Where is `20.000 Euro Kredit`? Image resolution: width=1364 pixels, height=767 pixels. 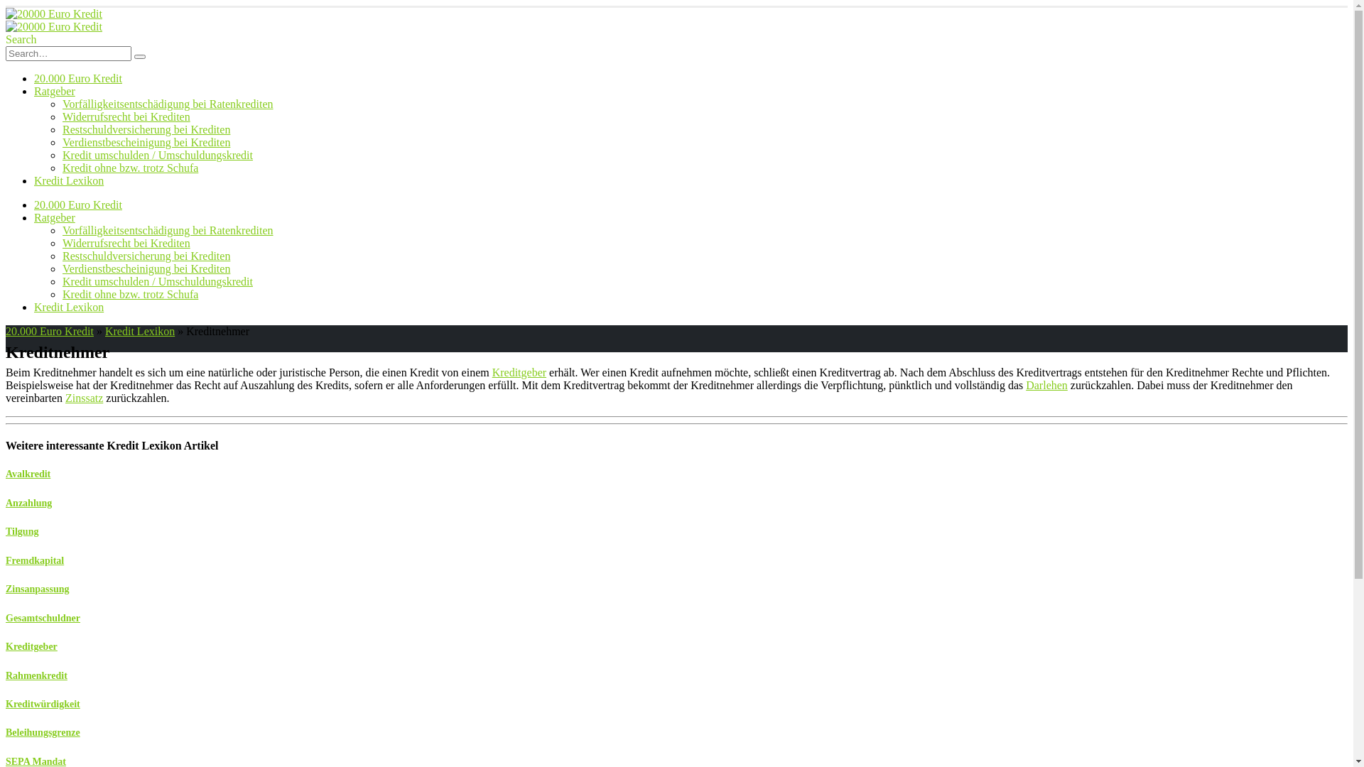
20.000 Euro Kredit is located at coordinates (78, 205).